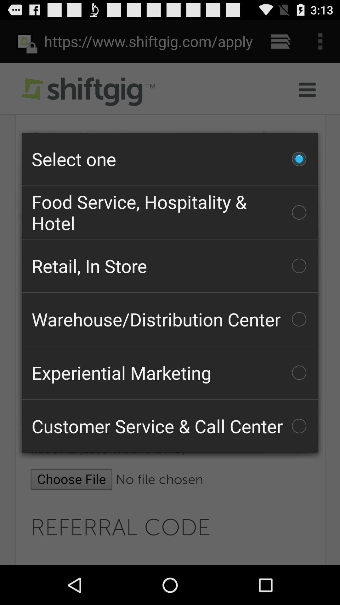 The width and height of the screenshot is (340, 605). Describe the element at coordinates (170, 159) in the screenshot. I see `turn off select one icon` at that location.